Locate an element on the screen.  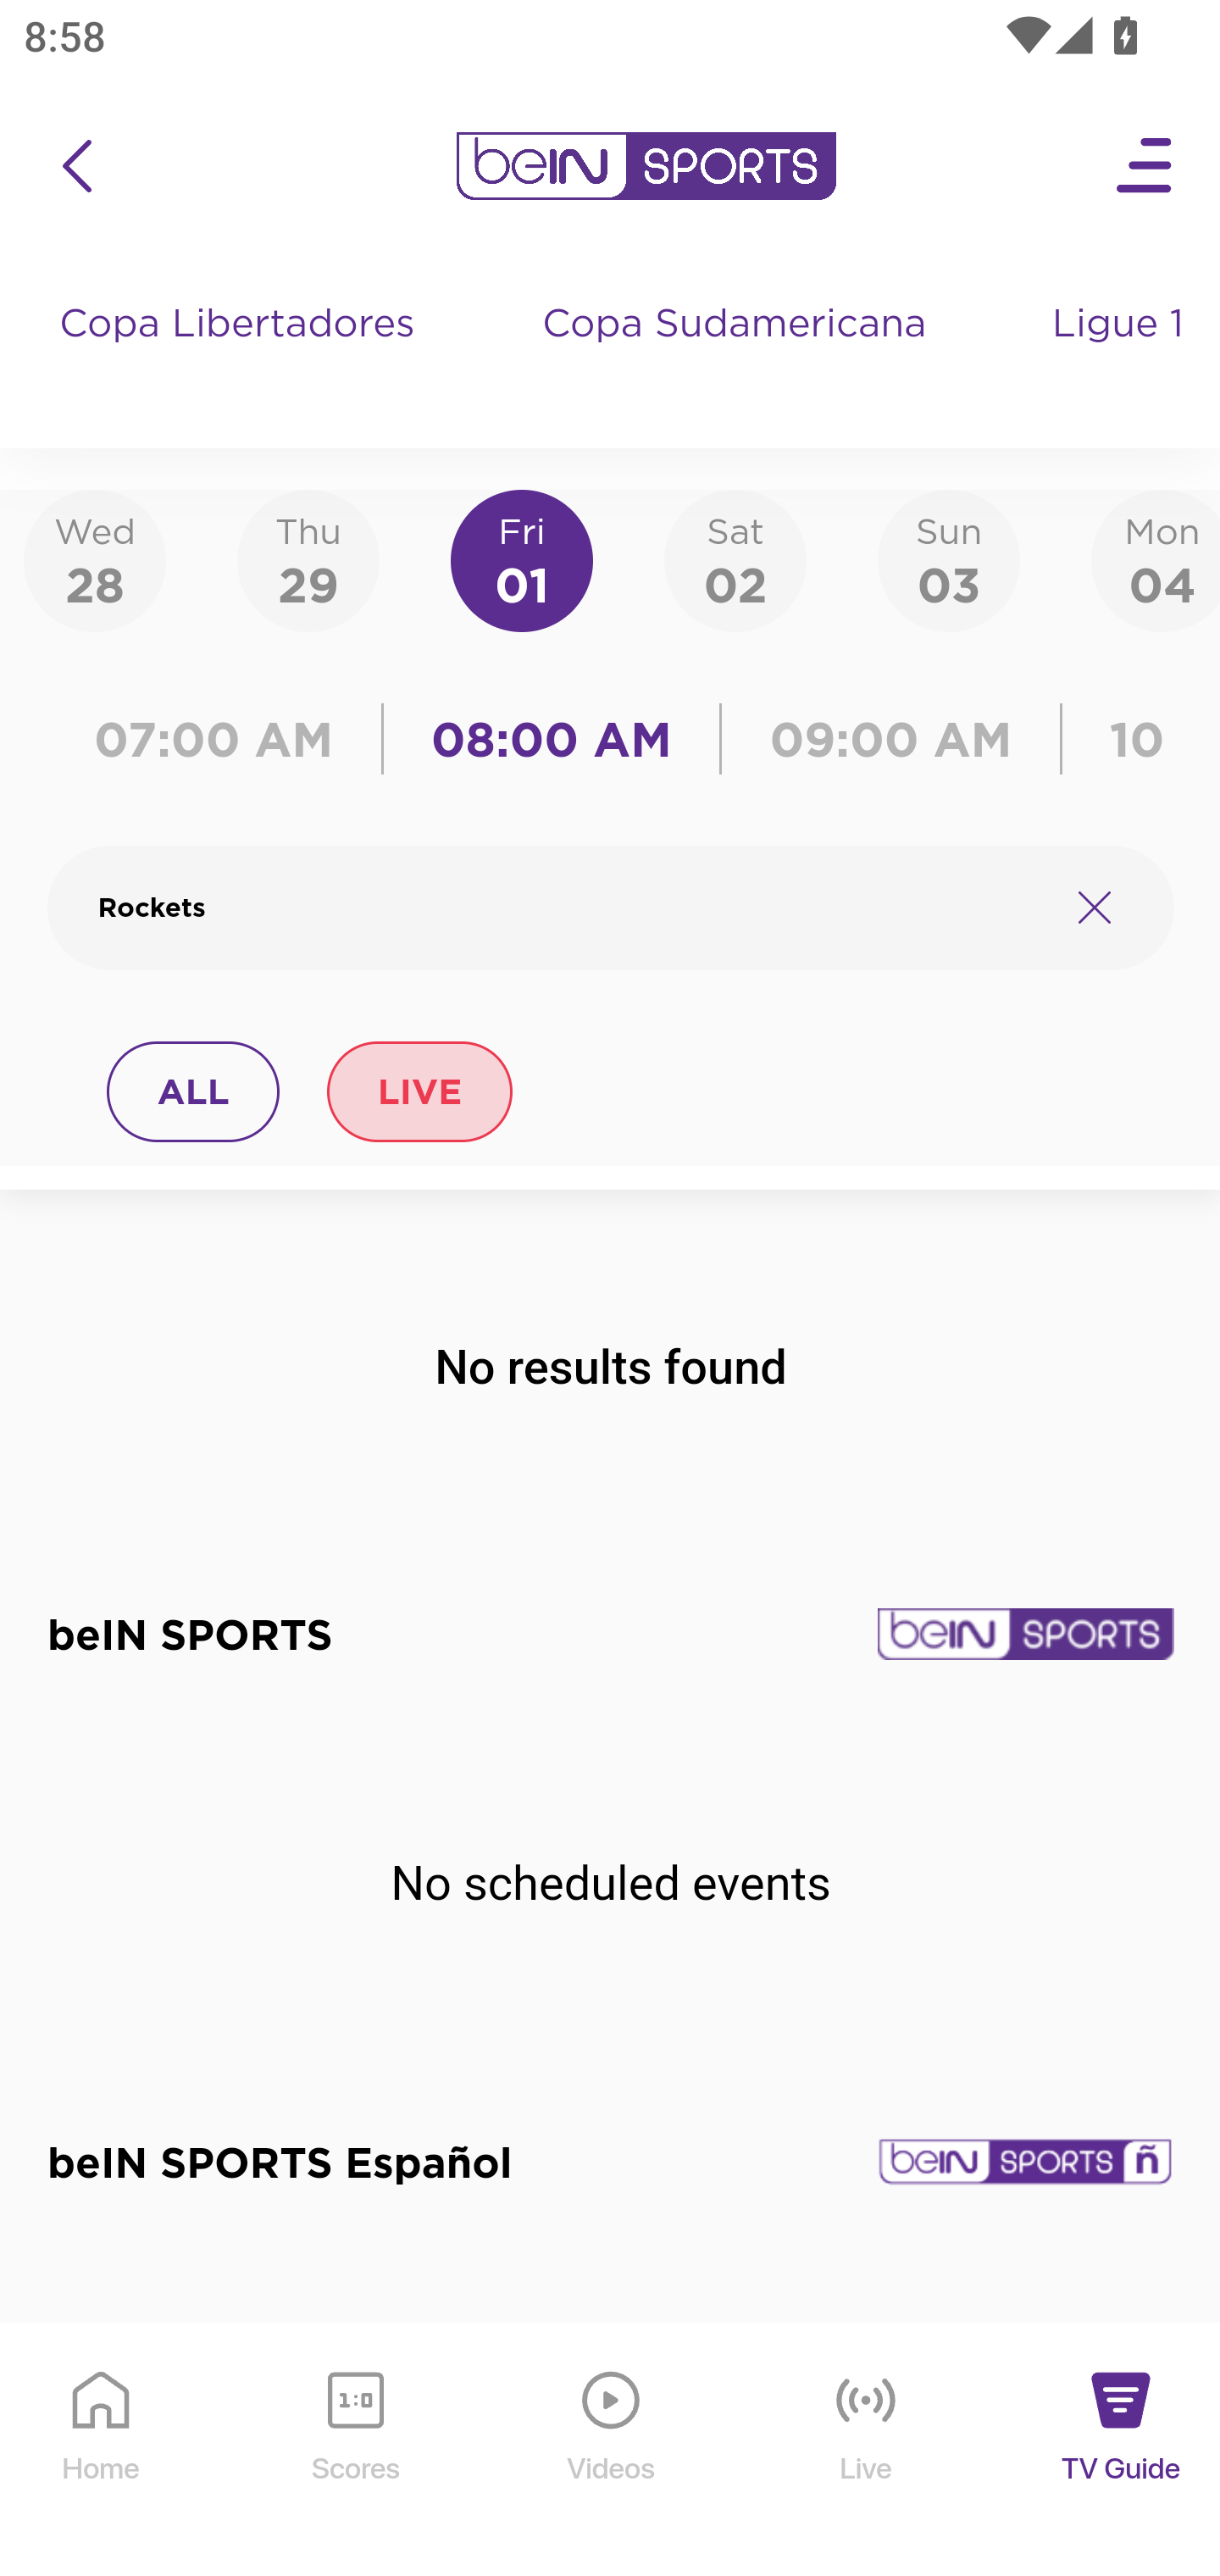
Copa Libertadores is located at coordinates (241, 356).